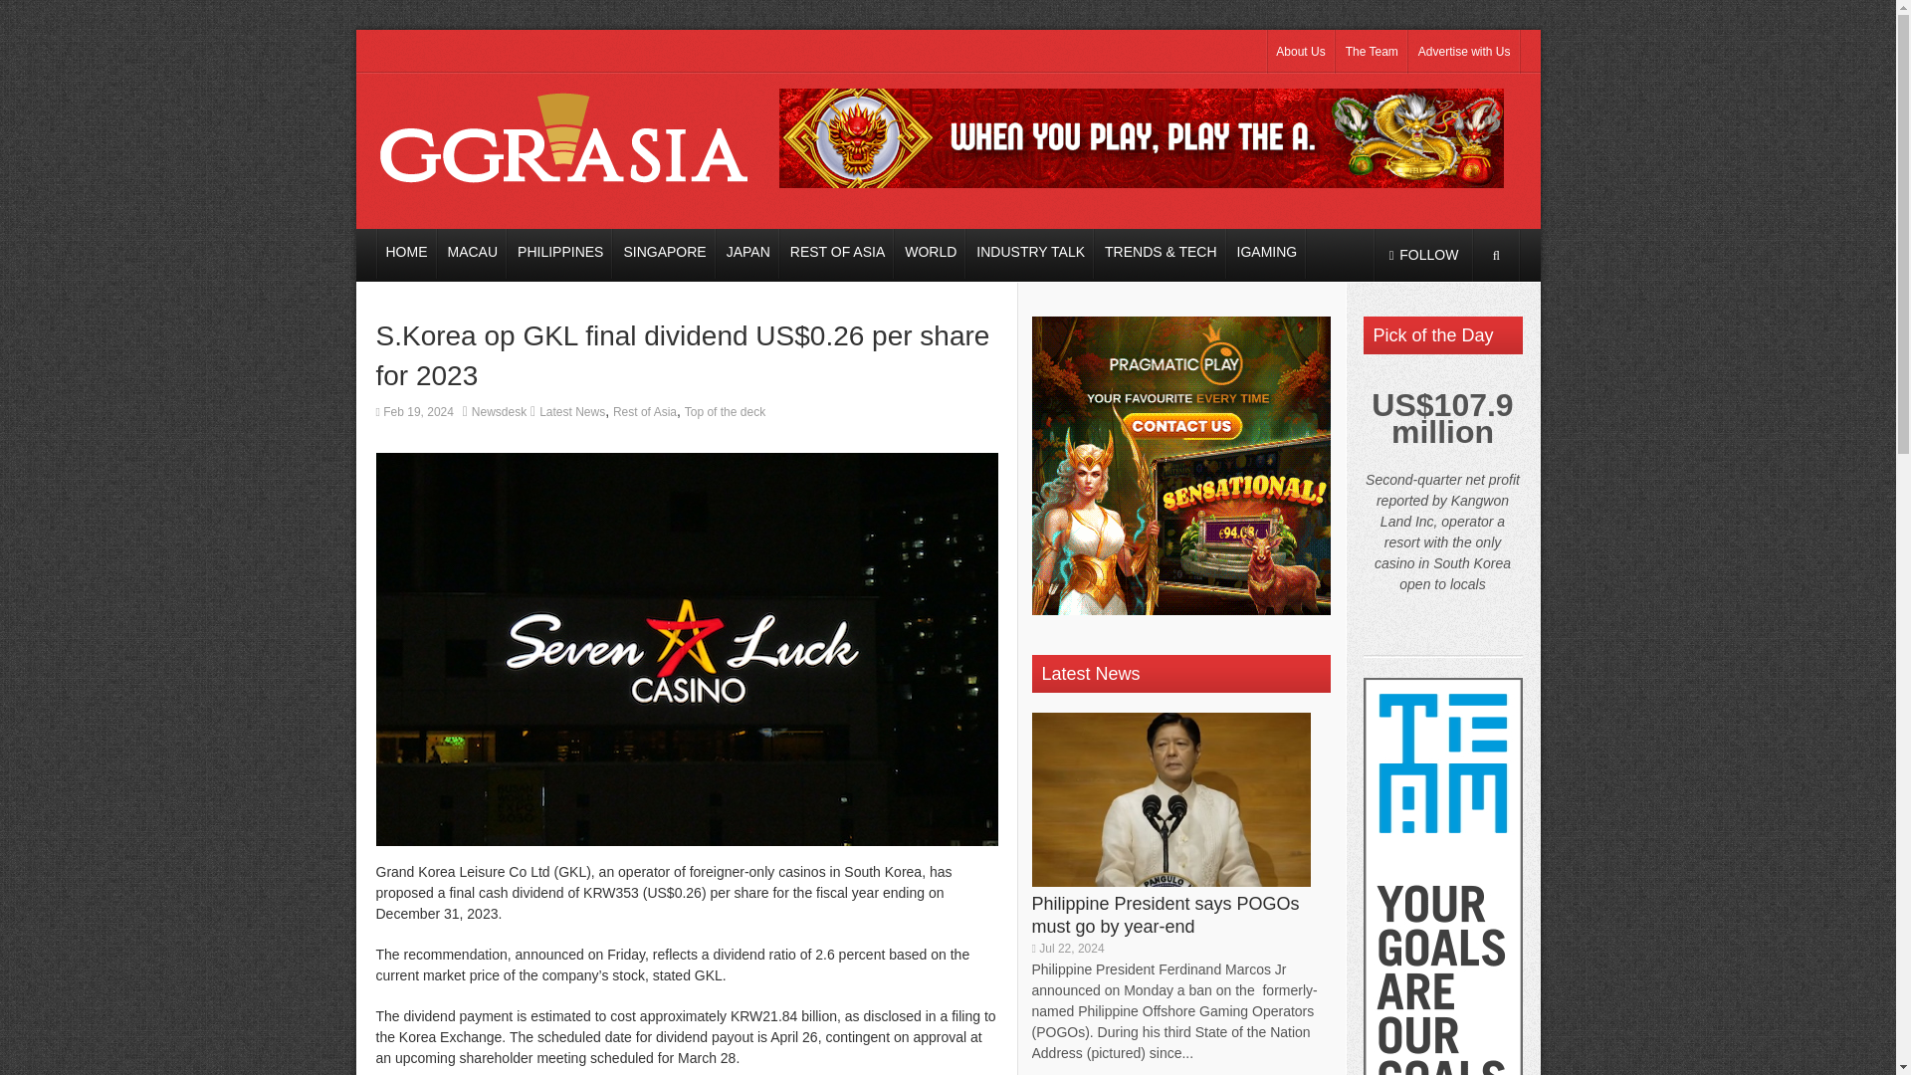 This screenshot has width=1911, height=1075. What do you see at coordinates (1465, 52) in the screenshot?
I see `Advertise with Us` at bounding box center [1465, 52].